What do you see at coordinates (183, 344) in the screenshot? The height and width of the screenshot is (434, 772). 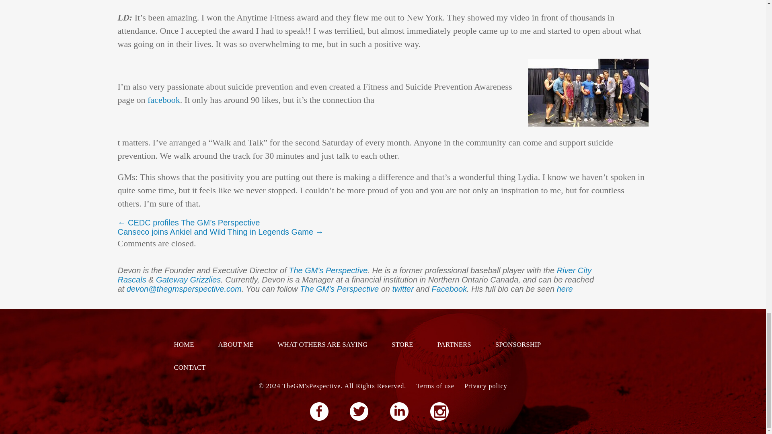 I see `HOME` at bounding box center [183, 344].